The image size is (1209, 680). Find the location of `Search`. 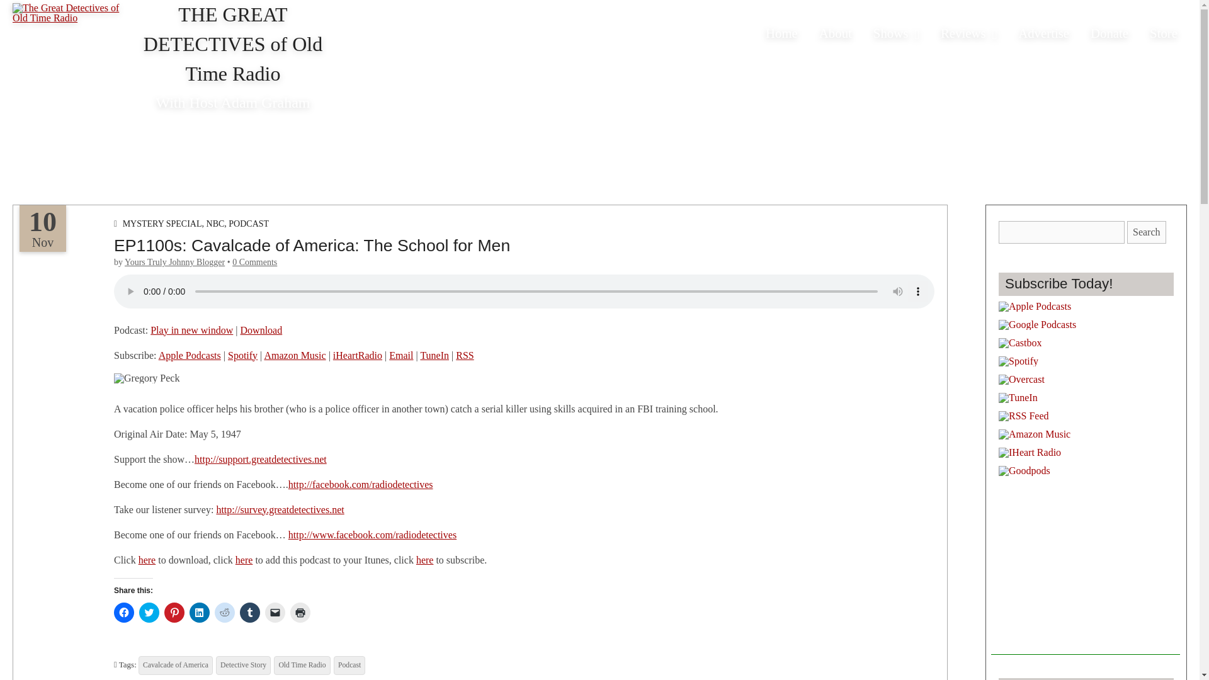

Search is located at coordinates (1146, 232).